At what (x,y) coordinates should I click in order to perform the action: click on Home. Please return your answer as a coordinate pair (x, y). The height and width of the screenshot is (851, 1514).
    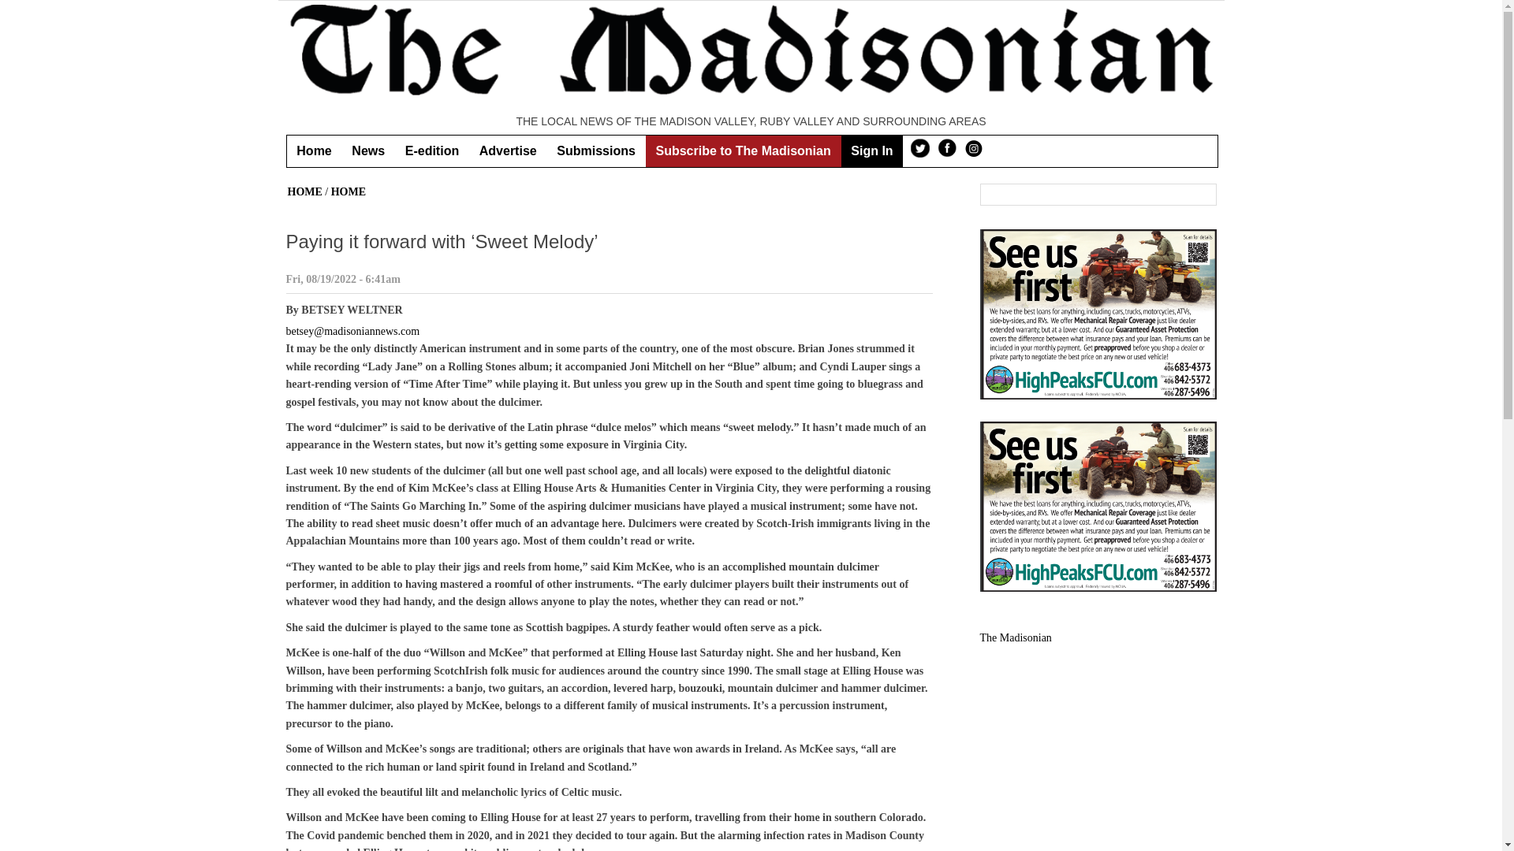
    Looking at the image, I should click on (314, 151).